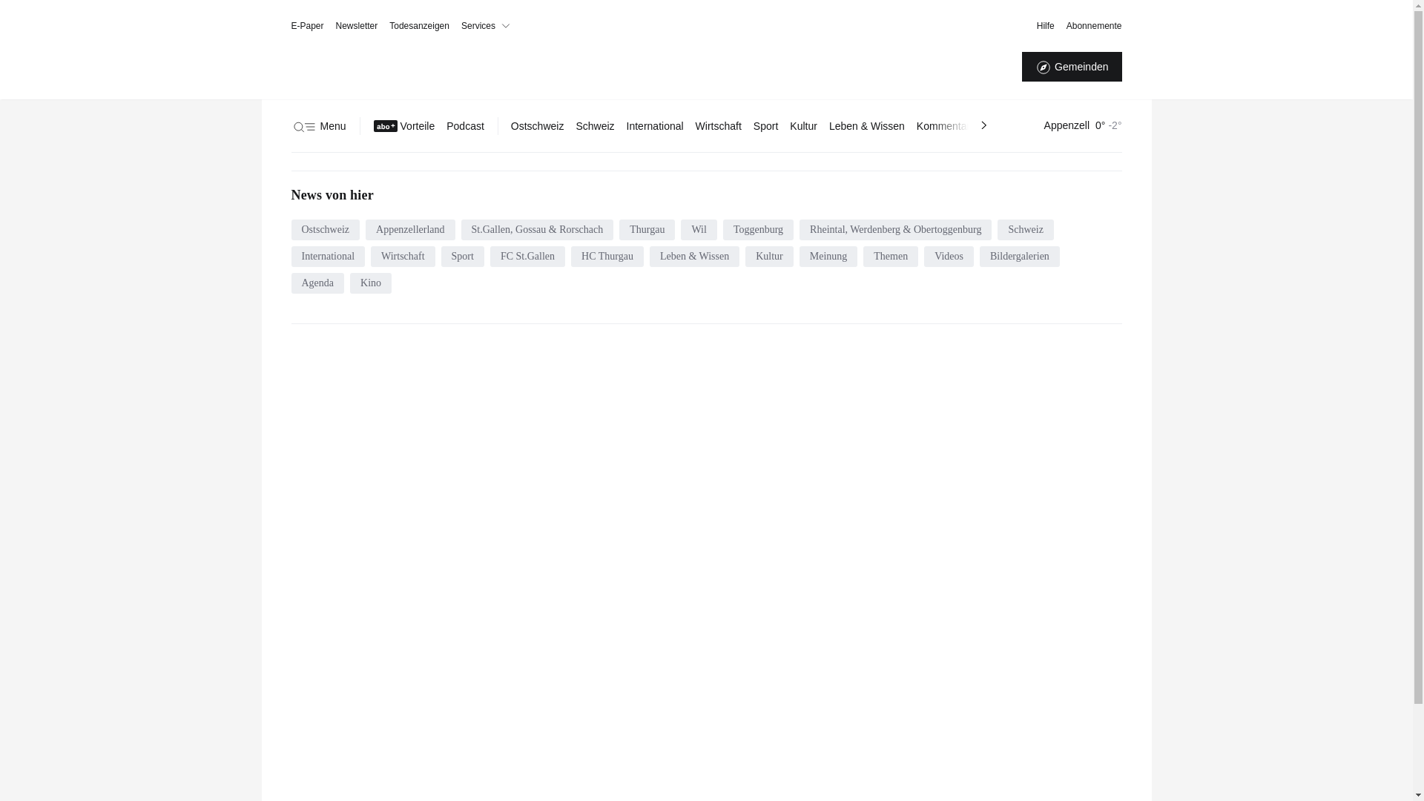 The height and width of the screenshot is (801, 1424). I want to click on Sport, so click(463, 257).